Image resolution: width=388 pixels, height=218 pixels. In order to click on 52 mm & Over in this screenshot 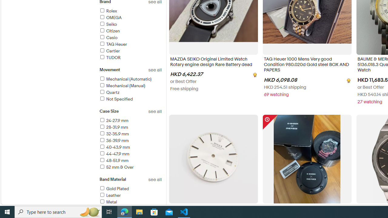, I will do `click(116, 167)`.